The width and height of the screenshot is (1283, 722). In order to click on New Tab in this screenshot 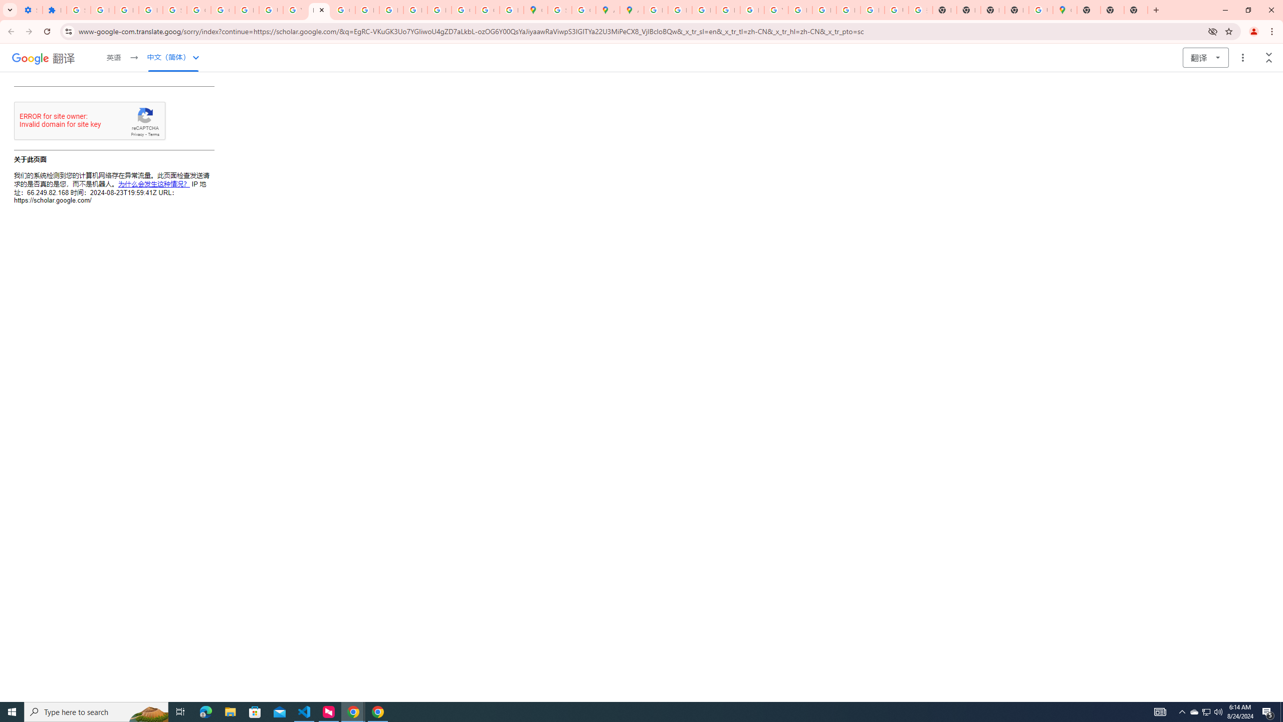, I will do `click(1089, 10)`.